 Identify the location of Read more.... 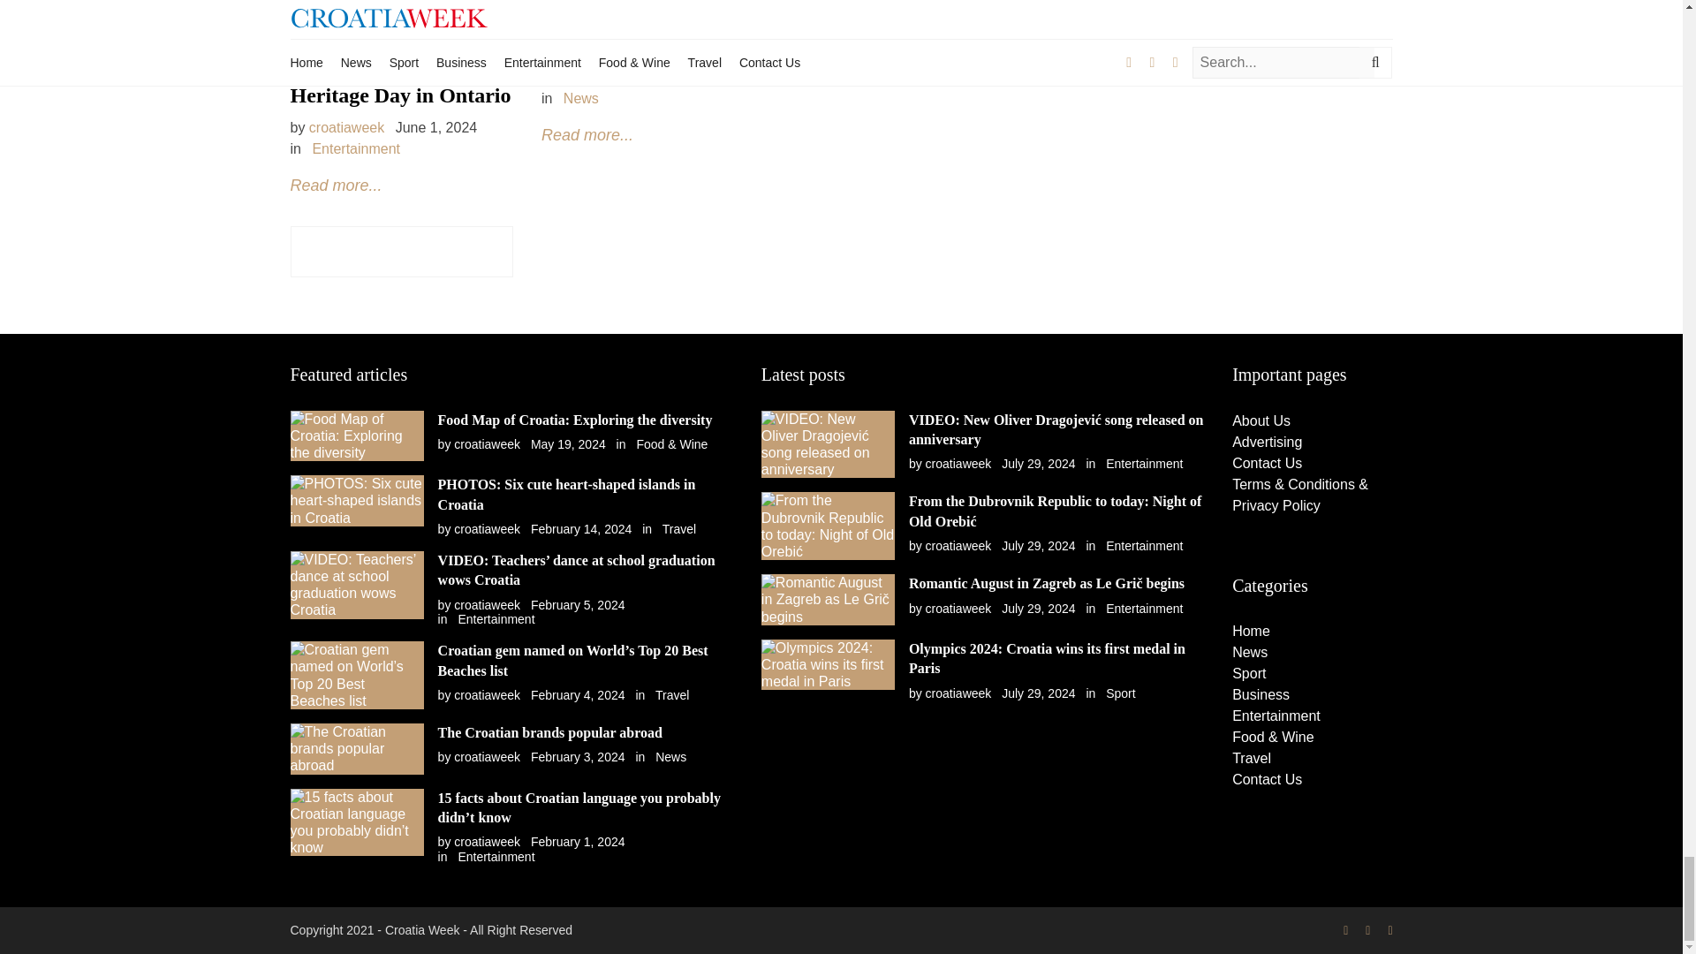
(587, 134).